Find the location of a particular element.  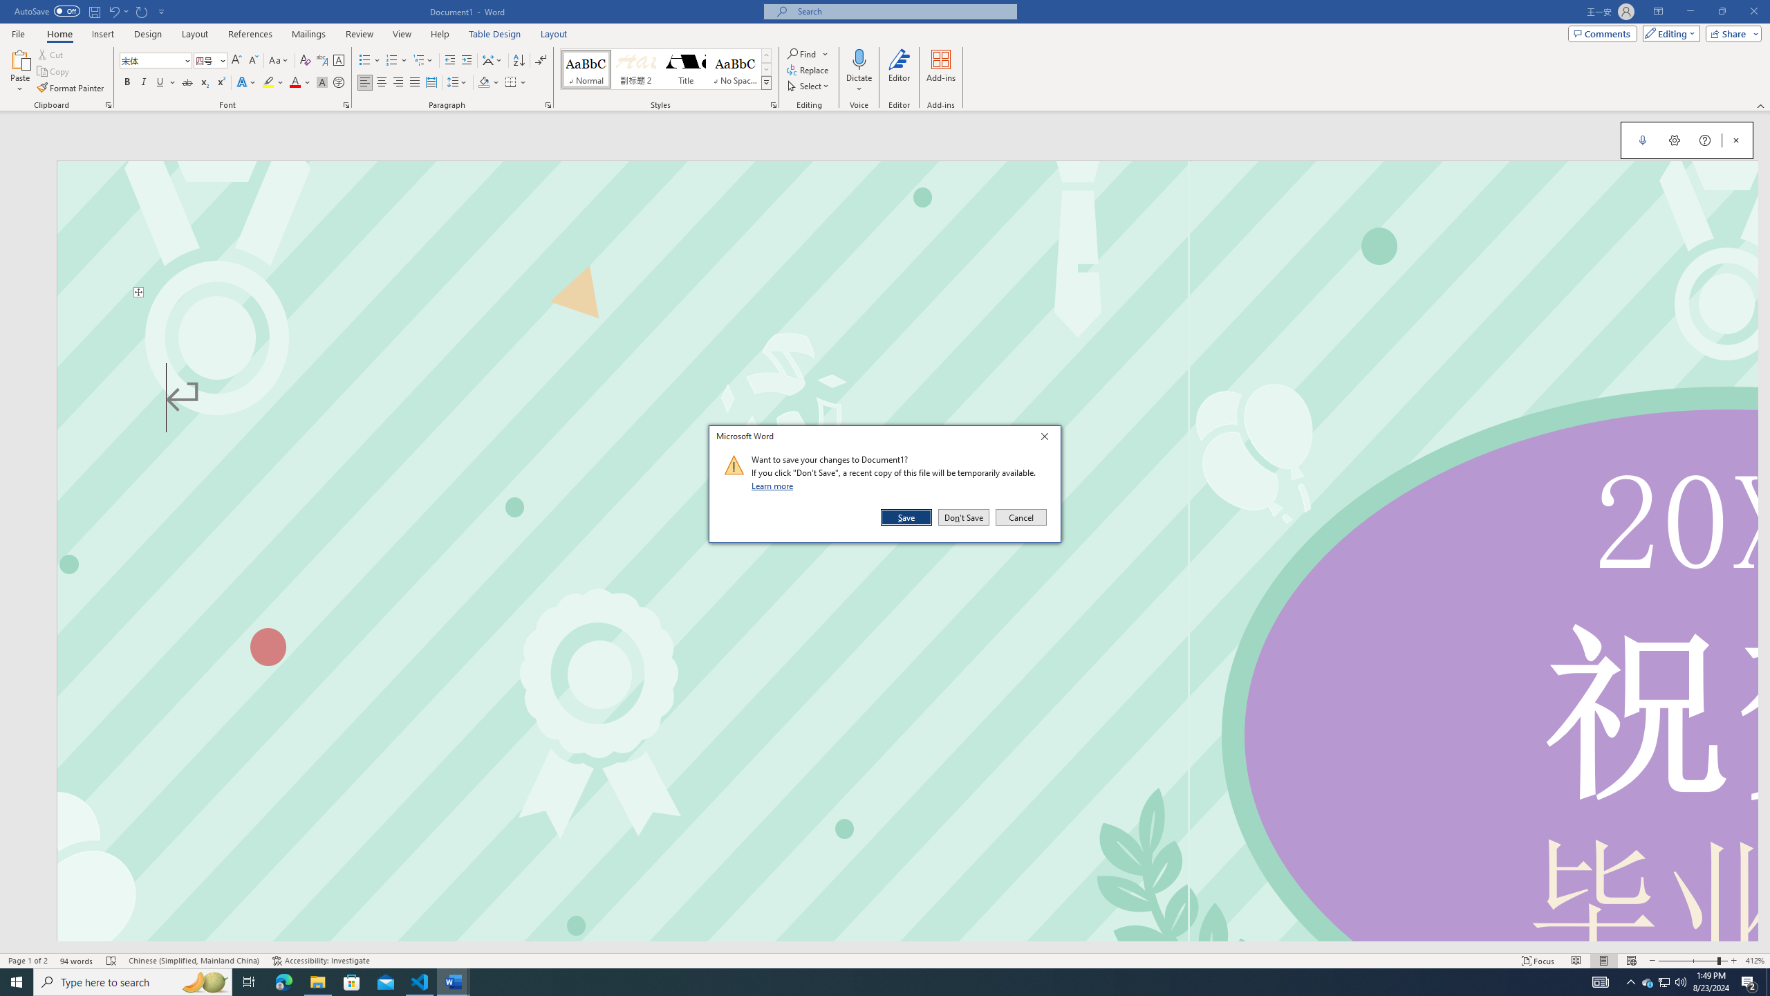

Start Dictation is located at coordinates (1643, 140).